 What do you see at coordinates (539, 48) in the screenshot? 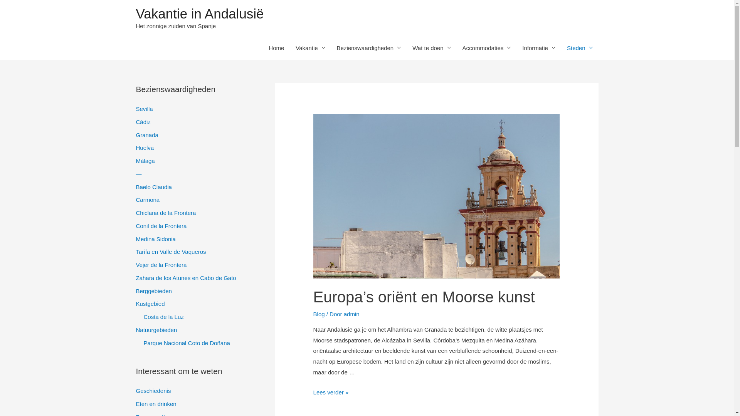
I see `Informatie` at bounding box center [539, 48].